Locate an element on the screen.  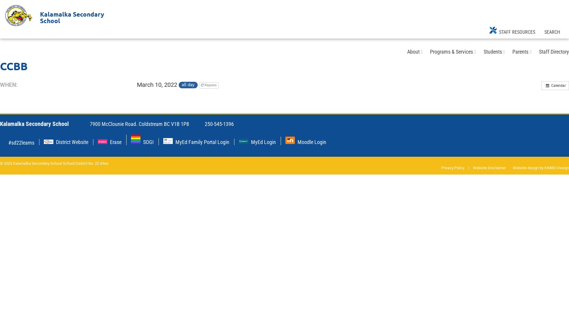
Repeats is located at coordinates (209, 85).